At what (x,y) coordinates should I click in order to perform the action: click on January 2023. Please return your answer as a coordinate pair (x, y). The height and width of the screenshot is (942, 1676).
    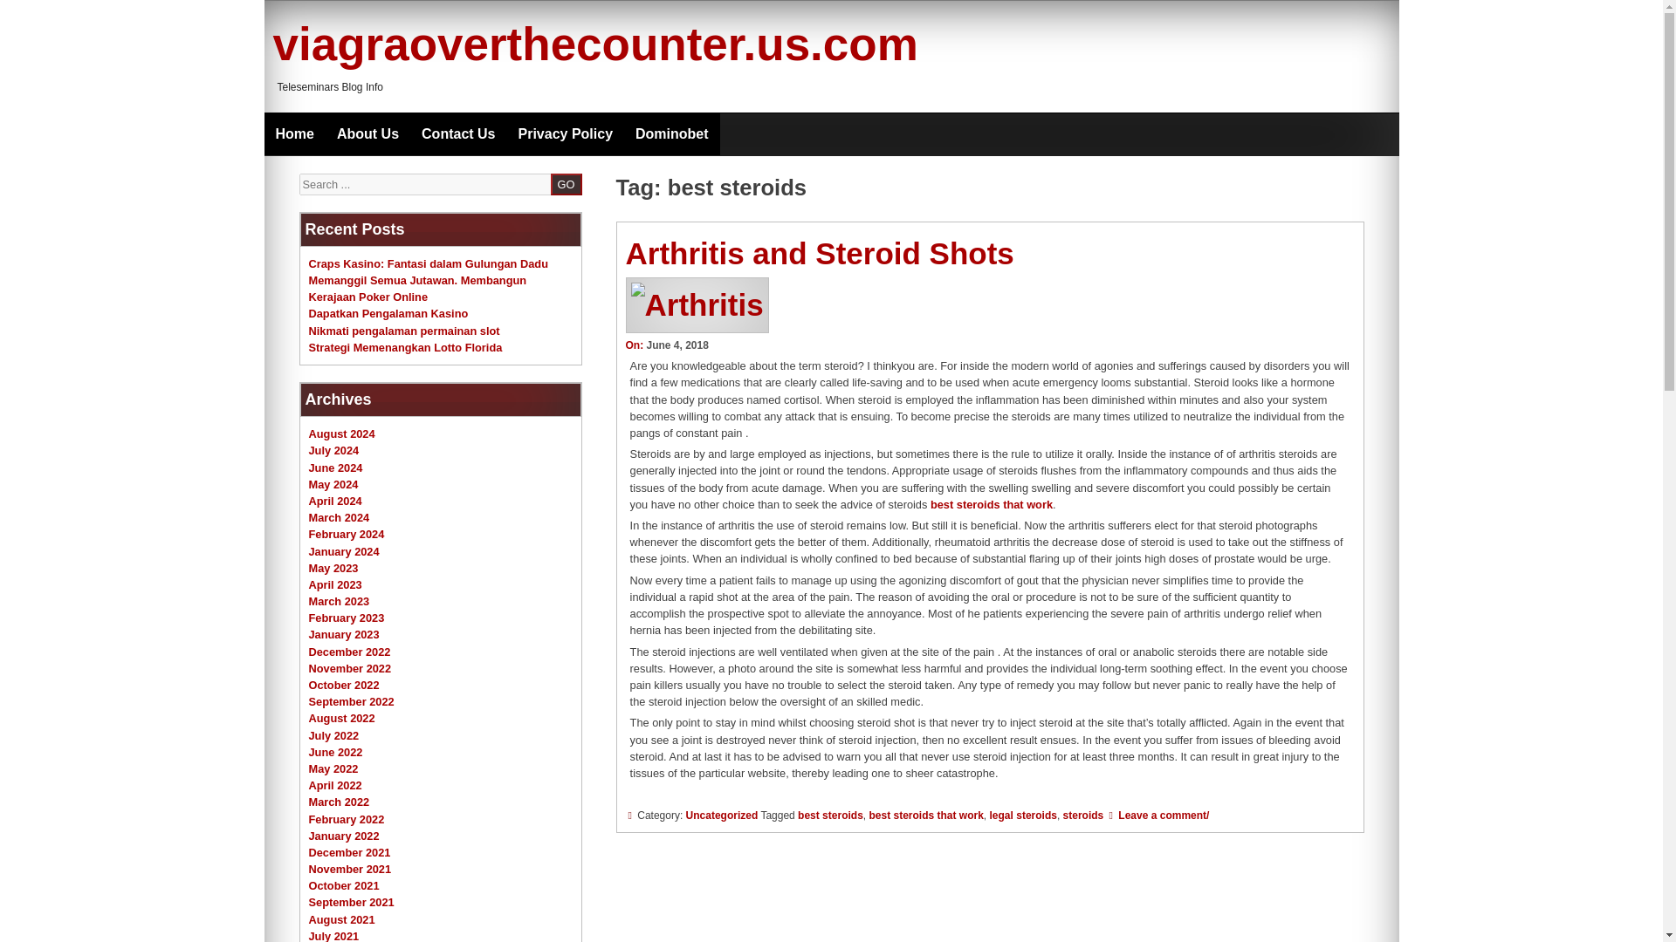
    Looking at the image, I should click on (344, 635).